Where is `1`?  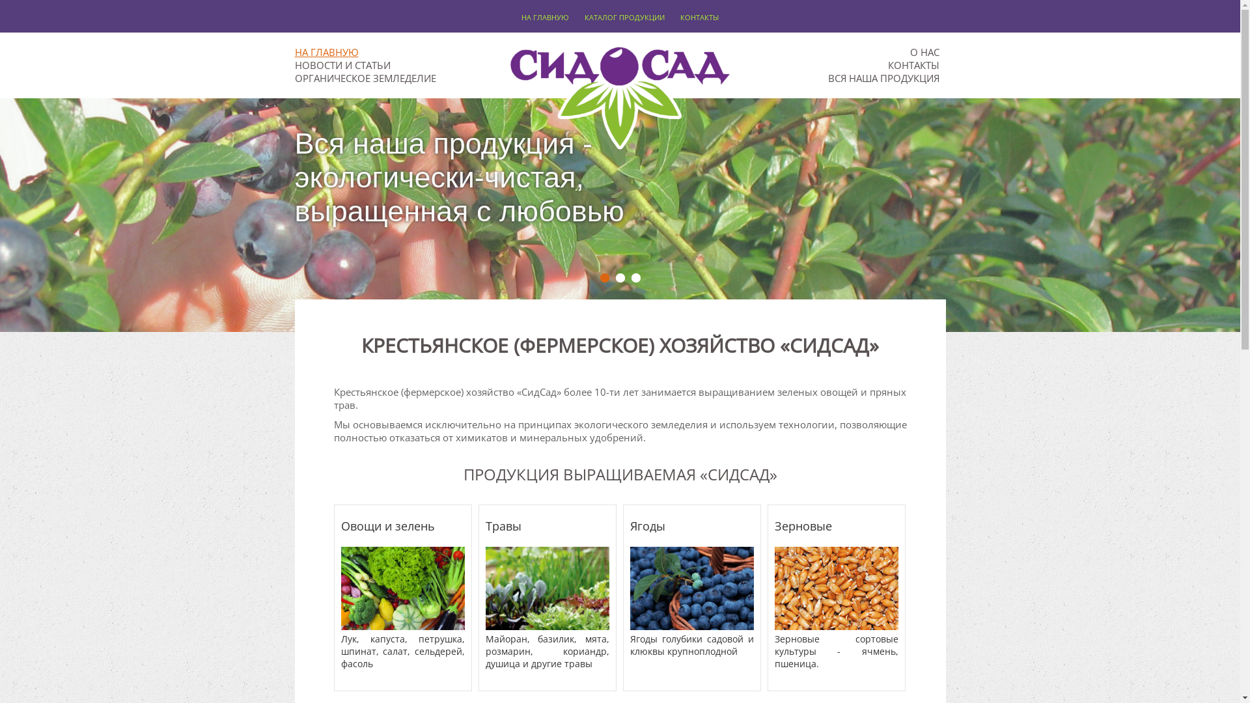
1 is located at coordinates (605, 278).